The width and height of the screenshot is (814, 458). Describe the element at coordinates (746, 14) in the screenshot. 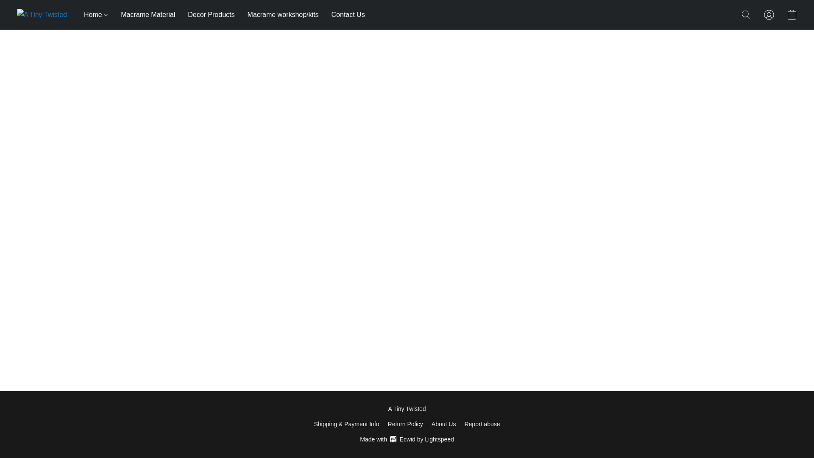

I see `Search the website` at that location.